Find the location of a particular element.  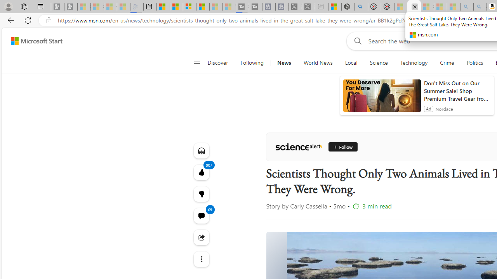

ScienceAlert is located at coordinates (299, 146).